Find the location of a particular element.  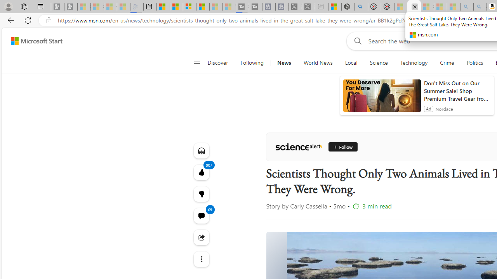

ScienceAlert is located at coordinates (299, 146).